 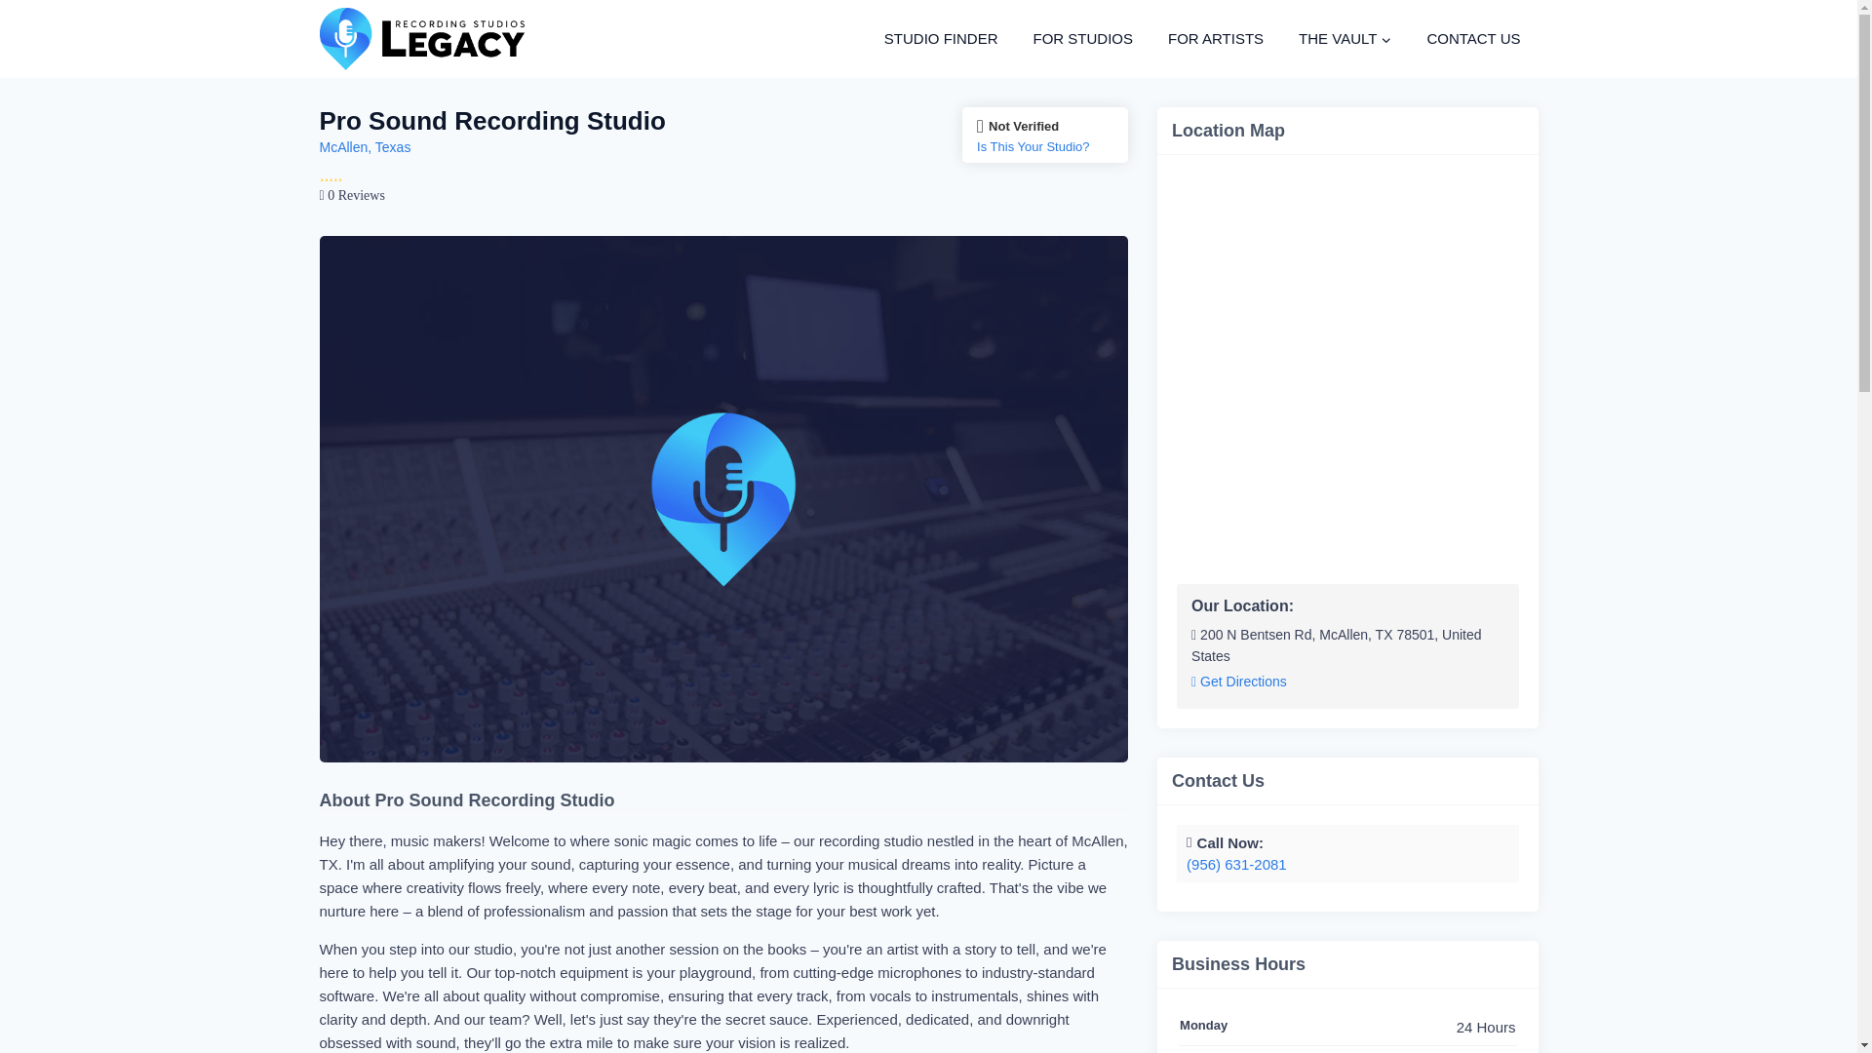 What do you see at coordinates (344, 146) in the screenshot?
I see `McAllen` at bounding box center [344, 146].